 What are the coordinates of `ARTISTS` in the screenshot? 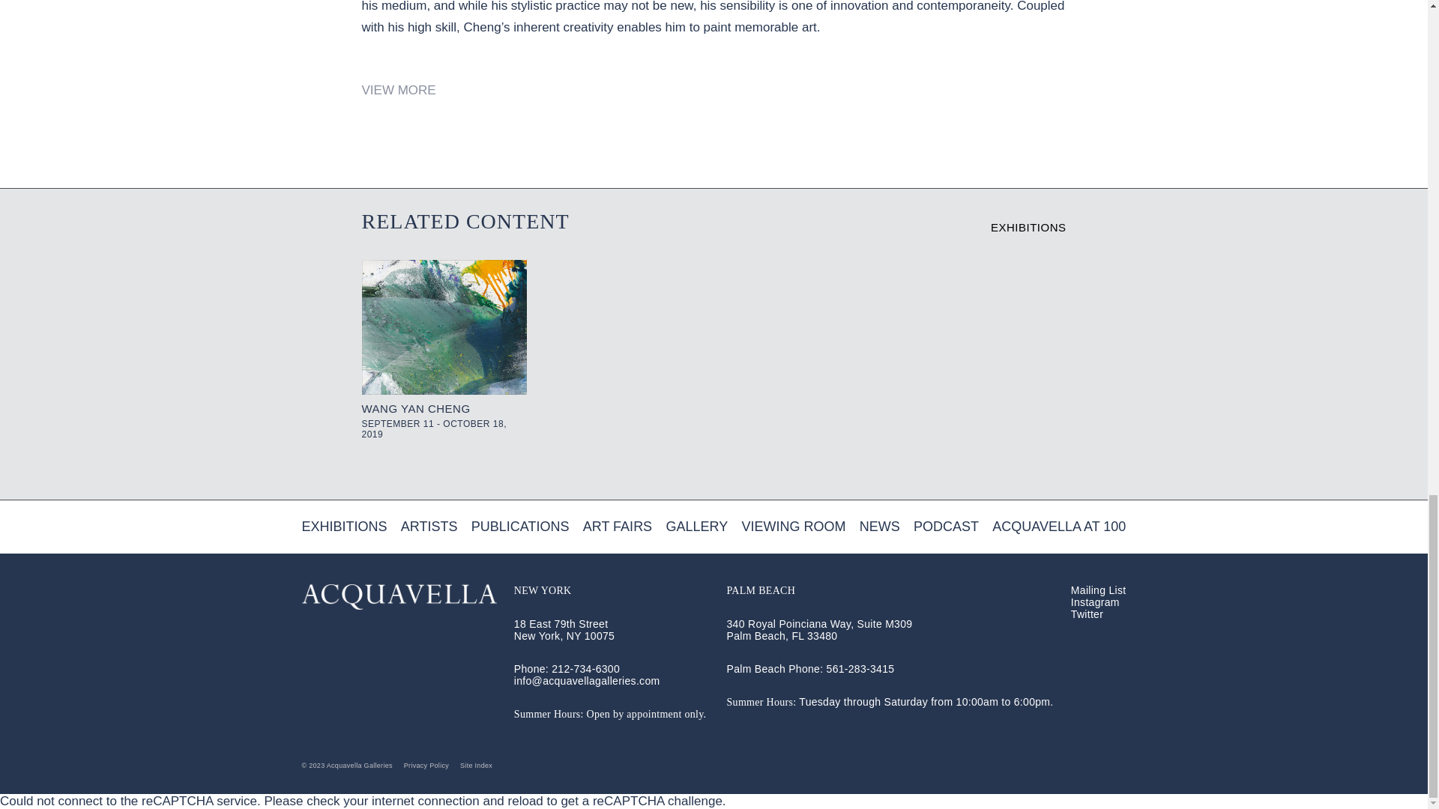 It's located at (429, 527).